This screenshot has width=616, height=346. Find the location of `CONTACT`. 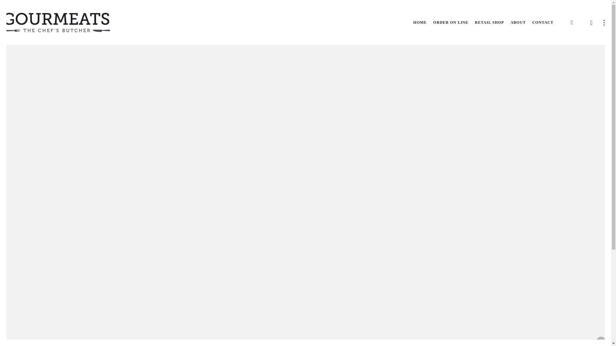

CONTACT is located at coordinates (543, 22).